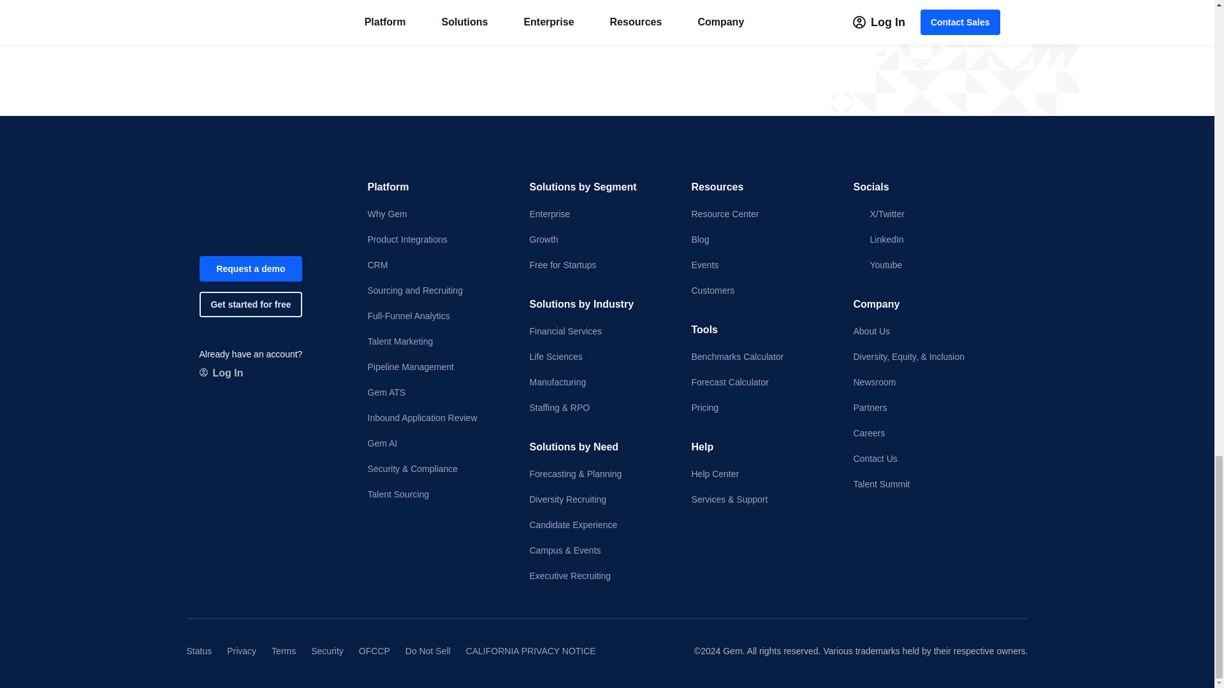 The width and height of the screenshot is (1224, 688). Describe the element at coordinates (599, 331) in the screenshot. I see `Financial Services` at that location.